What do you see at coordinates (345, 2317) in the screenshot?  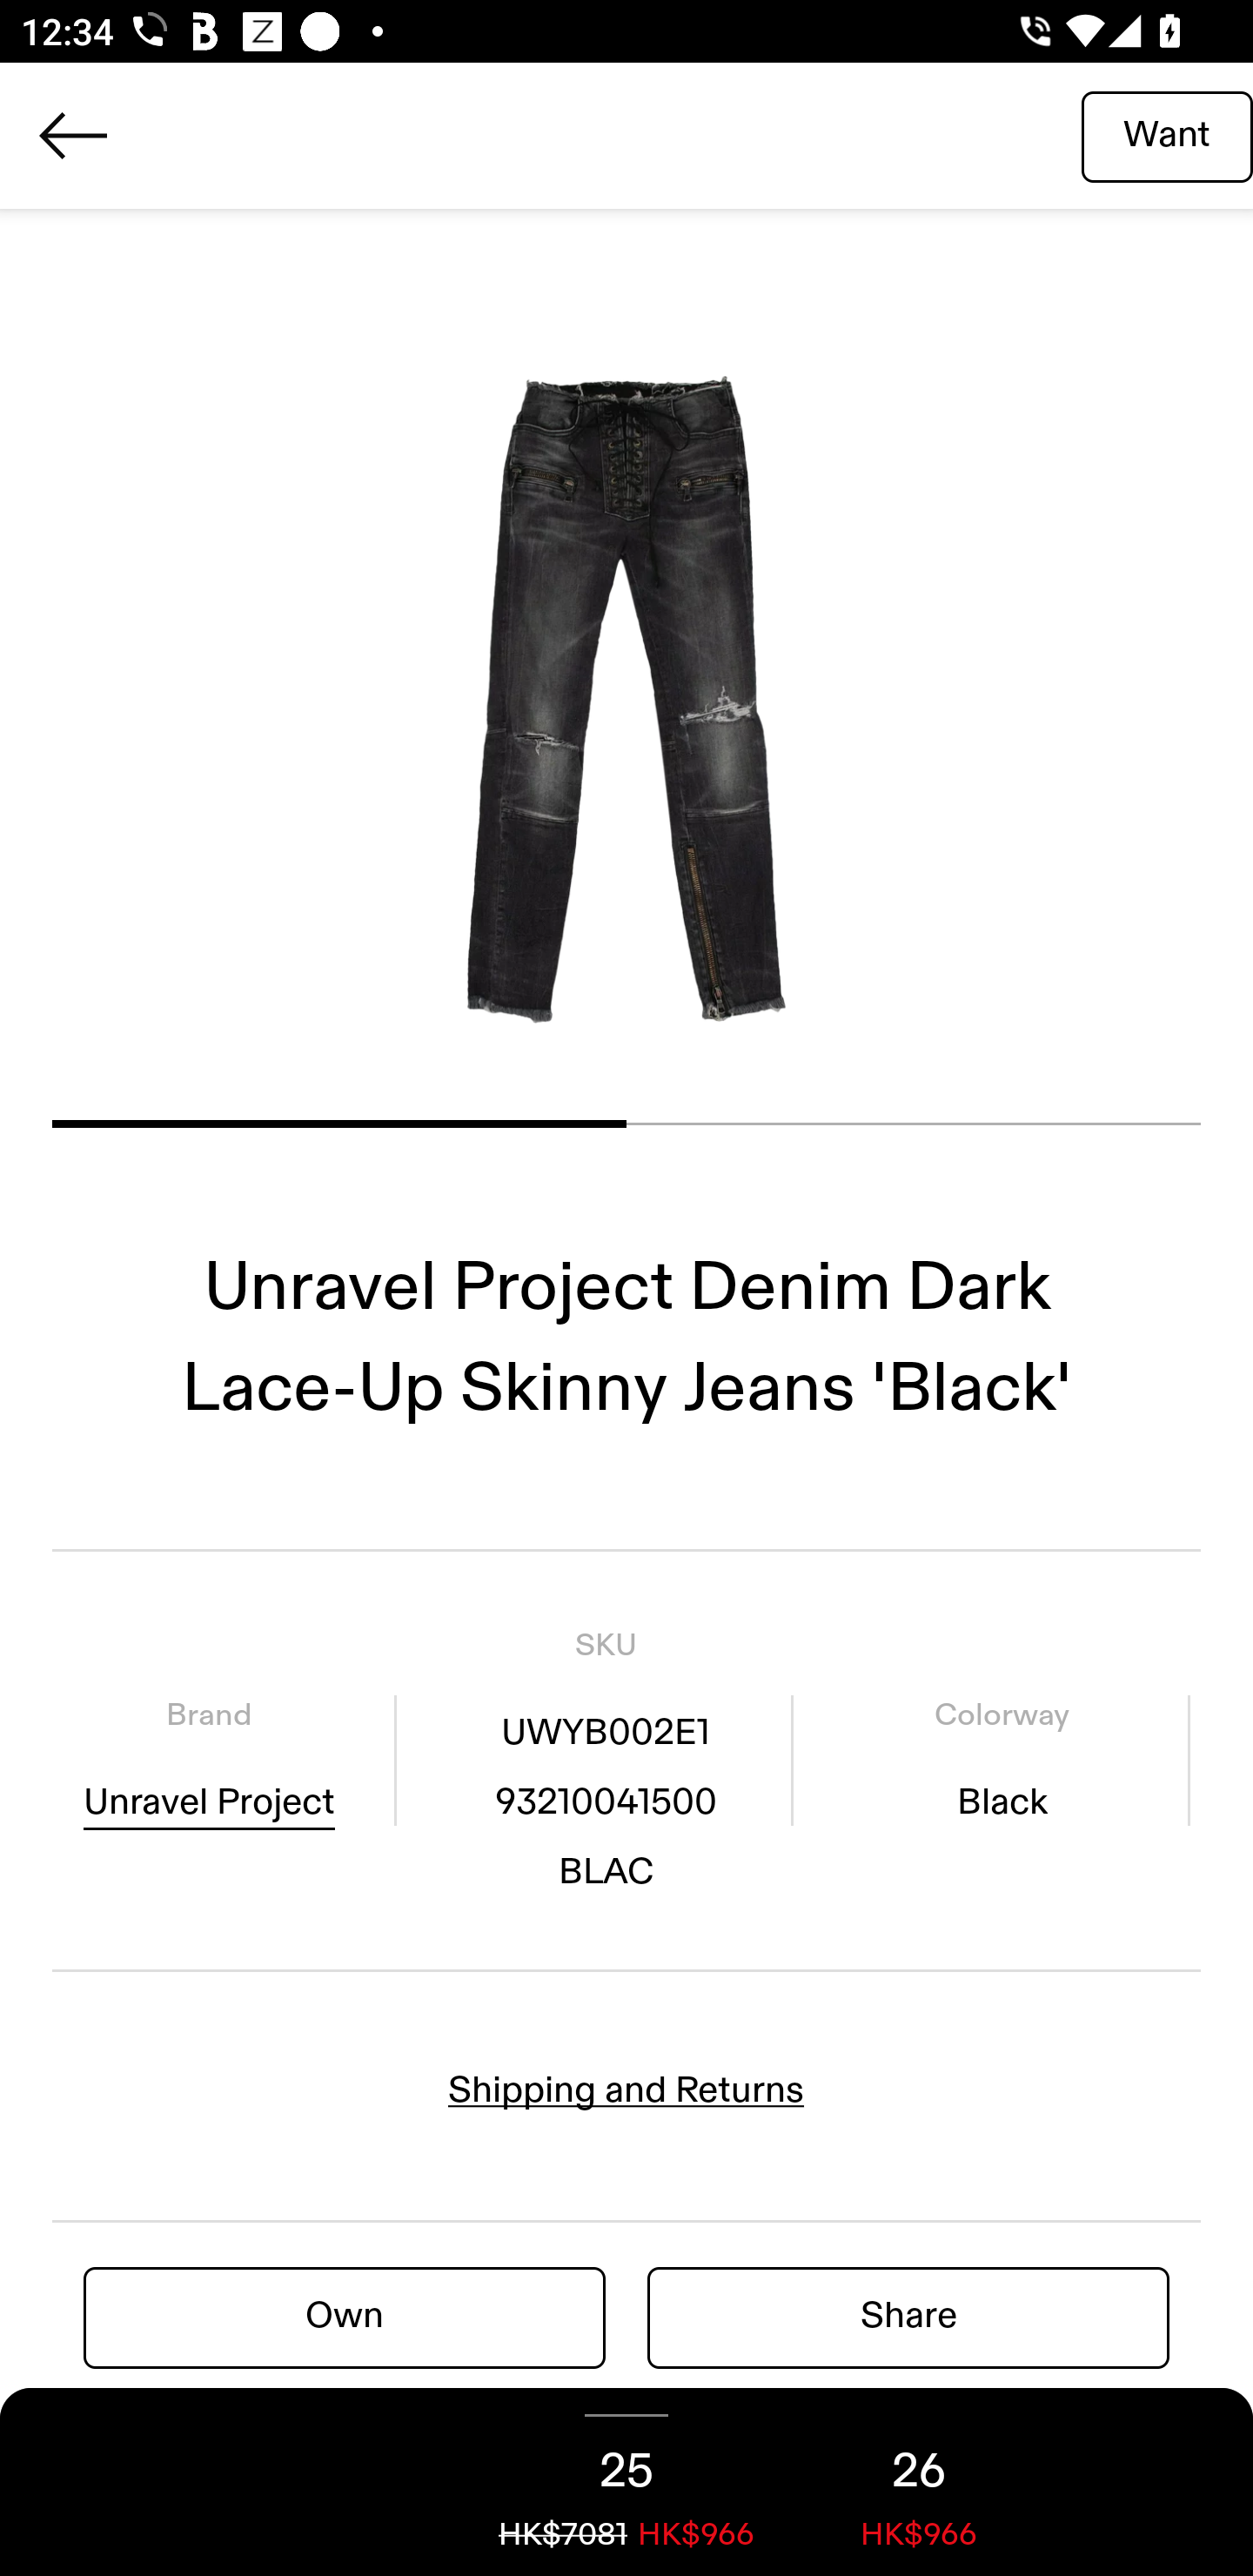 I see `Own` at bounding box center [345, 2317].